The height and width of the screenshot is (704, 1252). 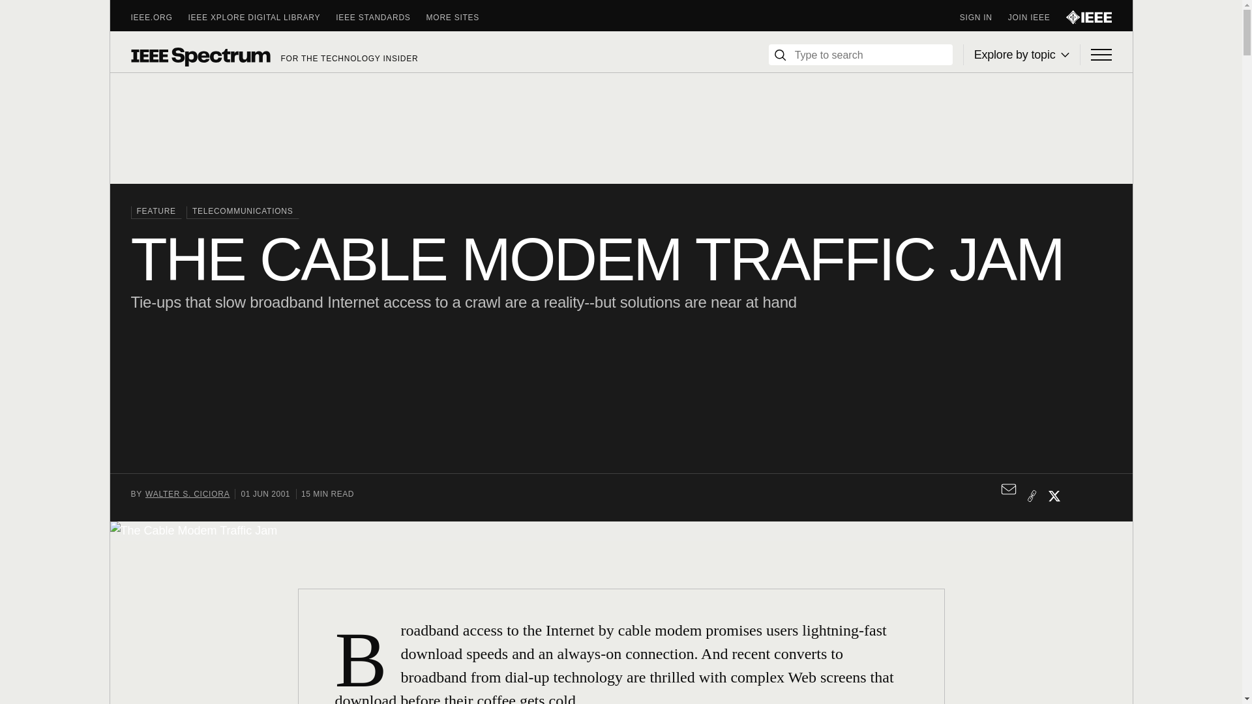 What do you see at coordinates (262, 17) in the screenshot?
I see `IEEE XPLORE DIGITAL LIBRARY` at bounding box center [262, 17].